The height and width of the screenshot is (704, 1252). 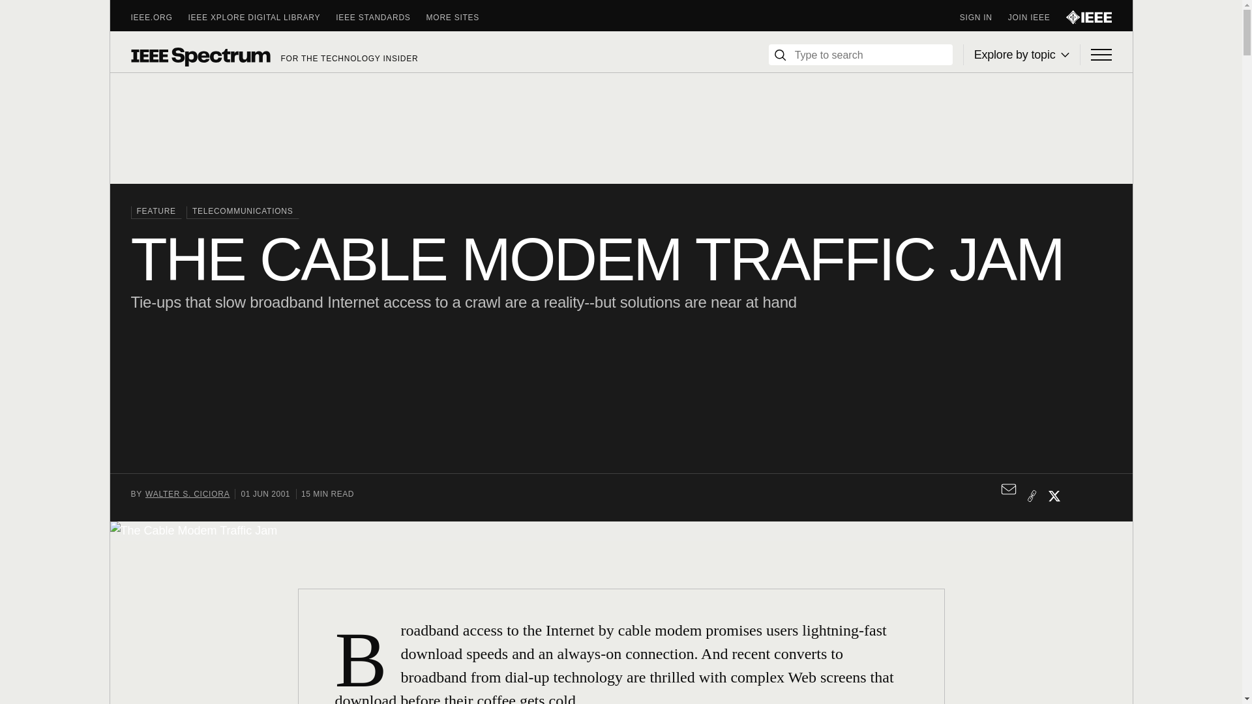 What do you see at coordinates (262, 17) in the screenshot?
I see `IEEE XPLORE DIGITAL LIBRARY` at bounding box center [262, 17].